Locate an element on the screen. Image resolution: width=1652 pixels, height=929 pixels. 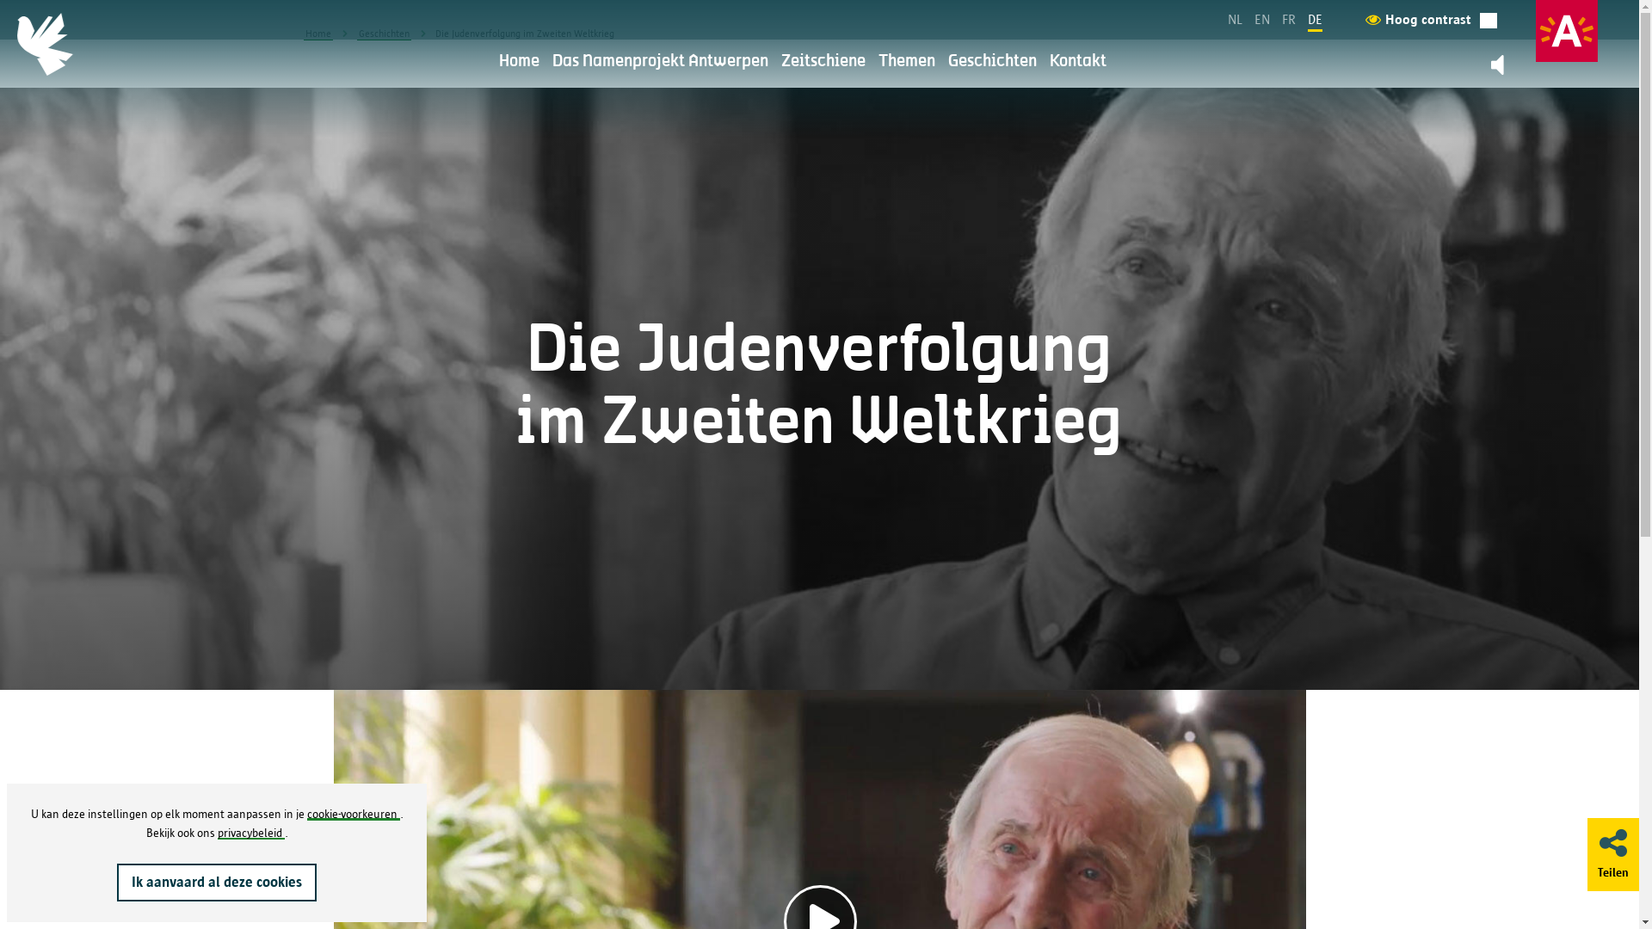
FR is located at coordinates (1289, 19).